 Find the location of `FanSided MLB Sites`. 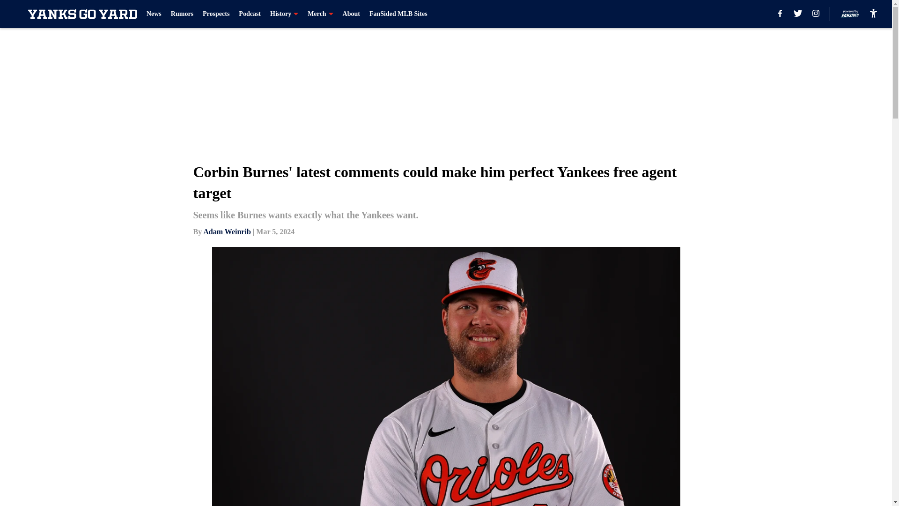

FanSided MLB Sites is located at coordinates (398, 14).